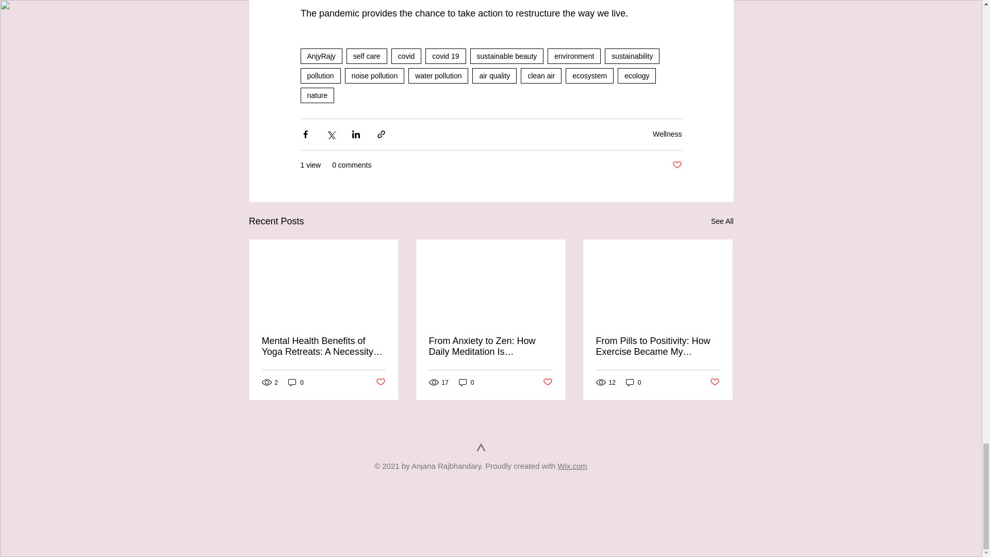 The image size is (990, 557). Describe the element at coordinates (494, 75) in the screenshot. I see `air quality` at that location.